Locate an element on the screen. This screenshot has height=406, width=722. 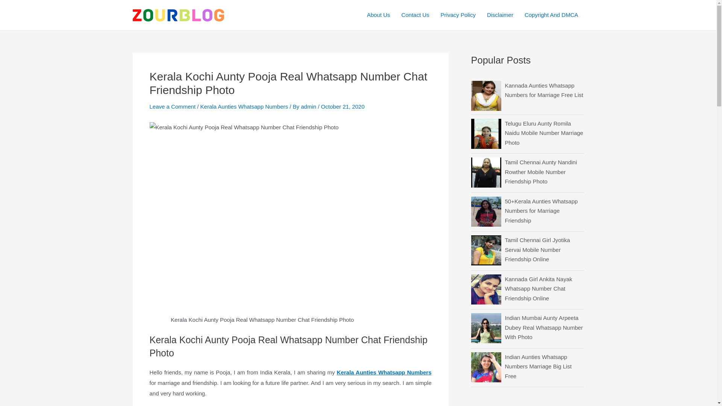
50+Kerala Aunties Whatsapp Numbers for Marriage Friendship is located at coordinates (541, 211).